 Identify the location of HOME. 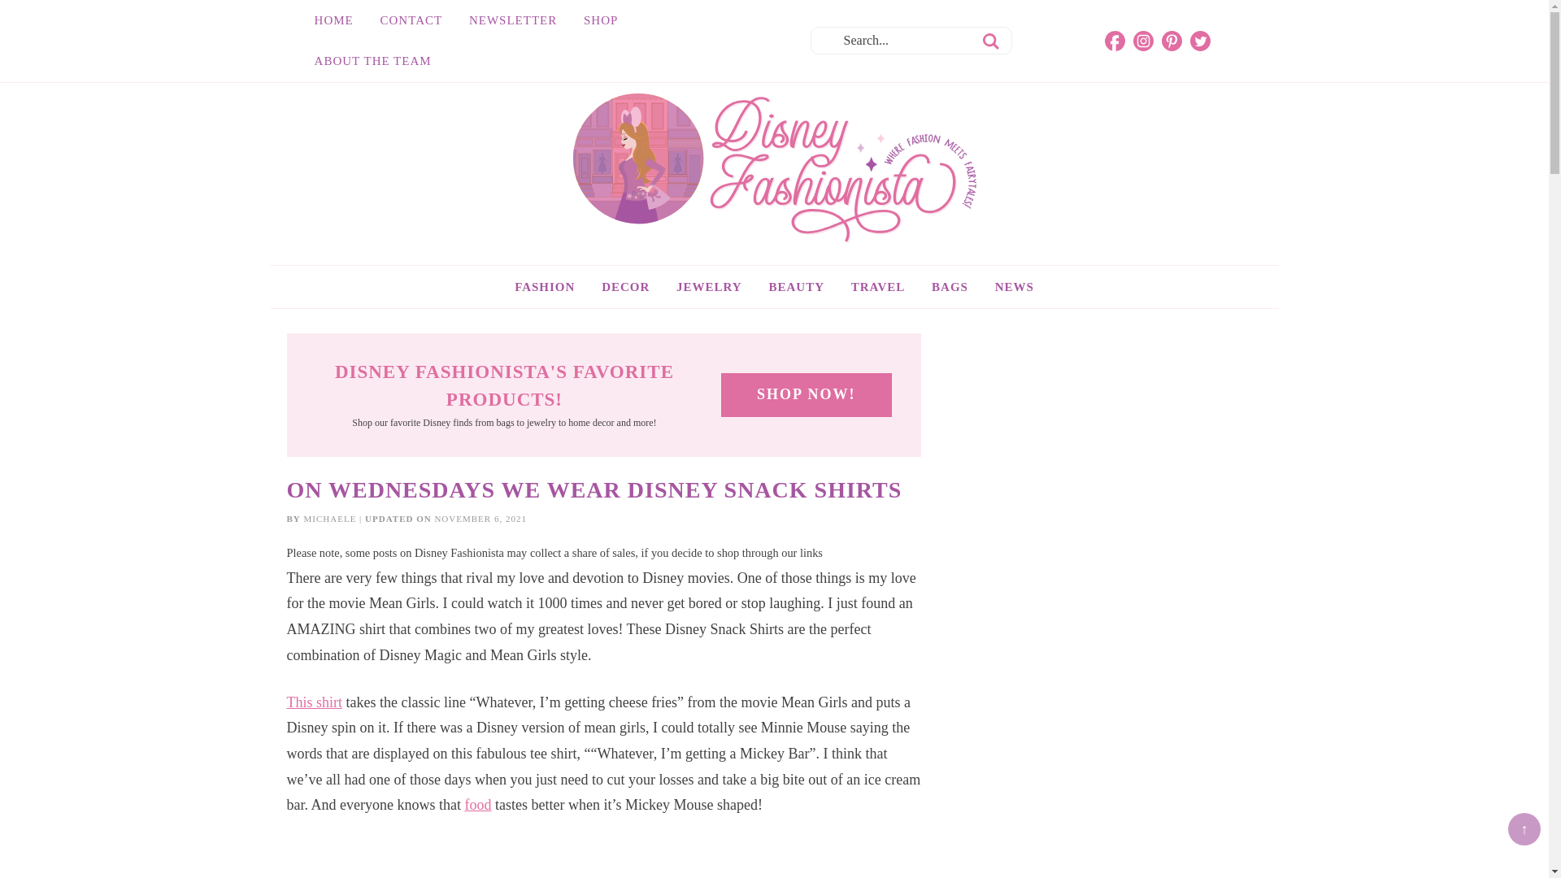
(333, 20).